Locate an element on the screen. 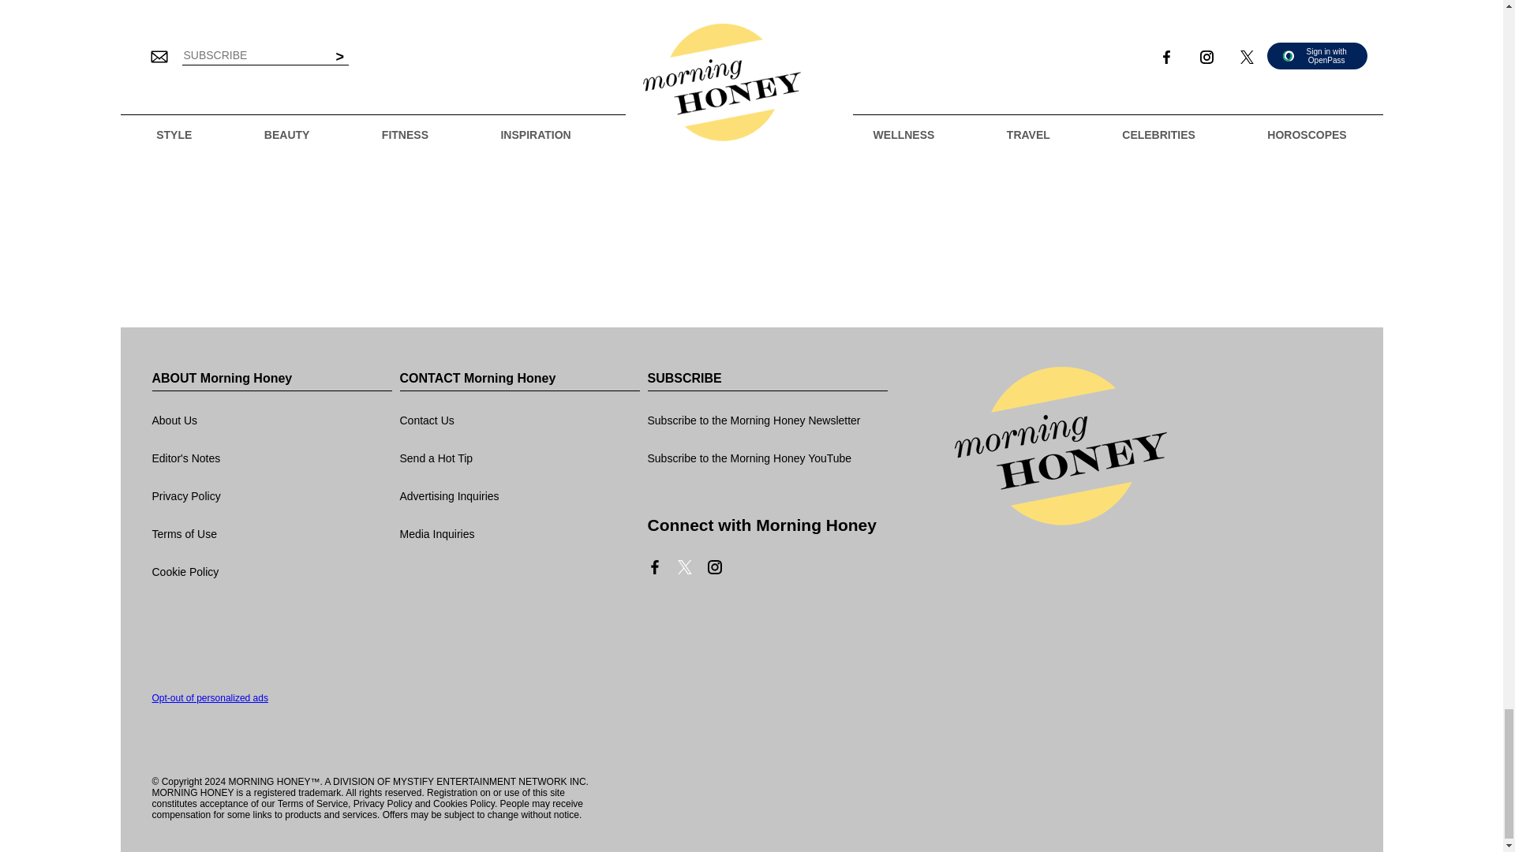  Privacy Policy is located at coordinates (271, 497).